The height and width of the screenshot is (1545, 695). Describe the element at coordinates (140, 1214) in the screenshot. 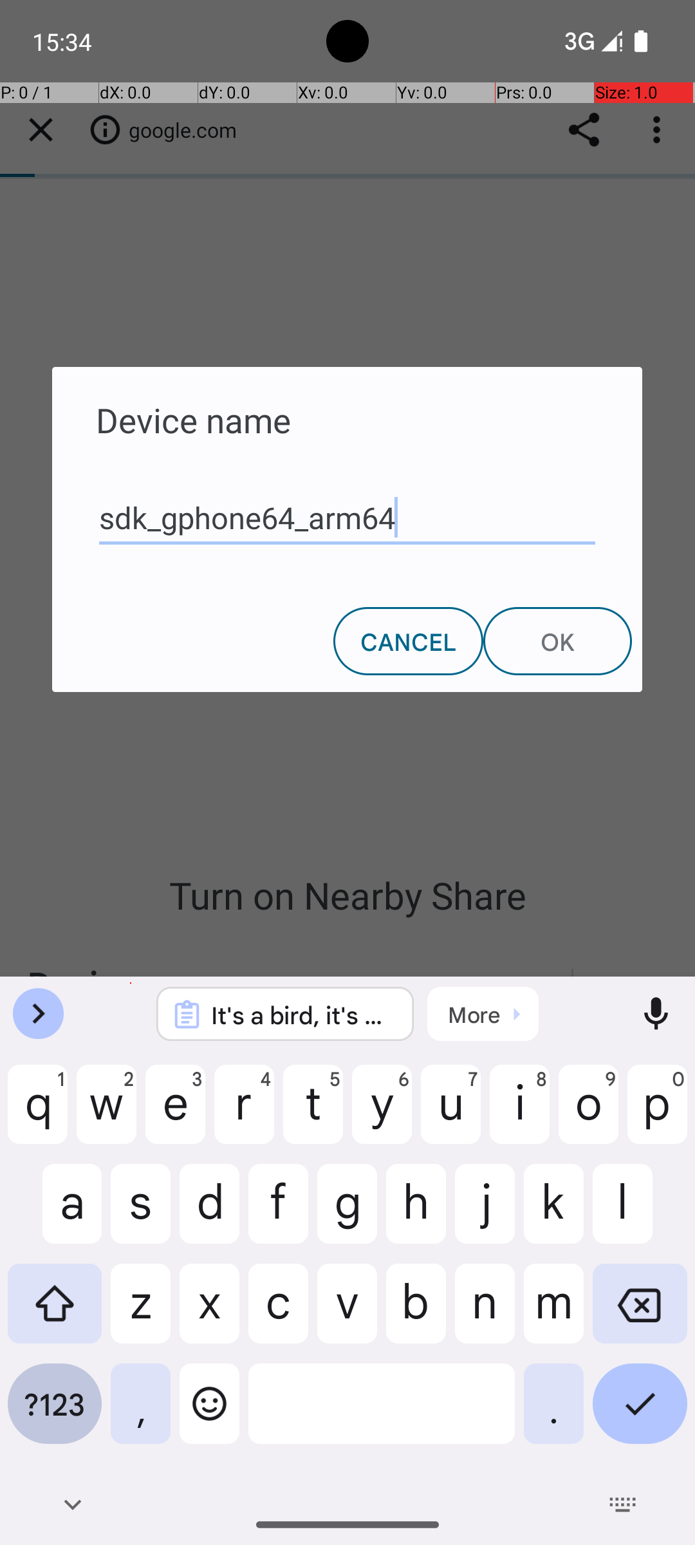

I see `s` at that location.